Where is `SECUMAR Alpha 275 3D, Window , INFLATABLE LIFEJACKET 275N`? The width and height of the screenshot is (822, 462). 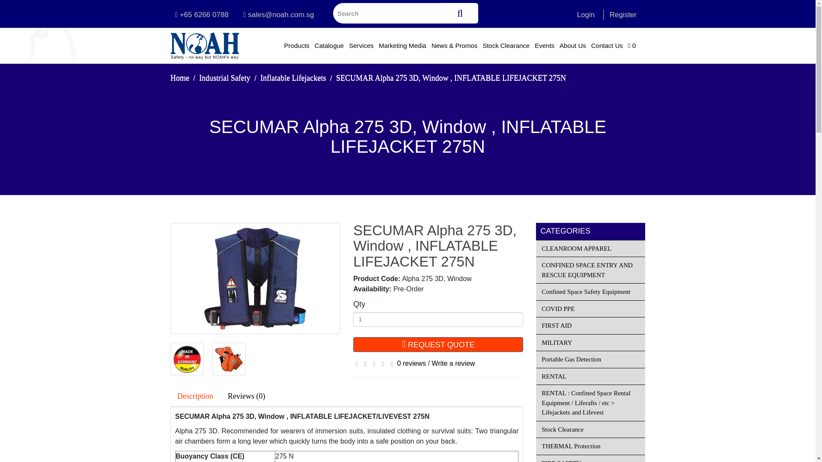
SECUMAR Alpha 275 3D, Window , INFLATABLE LIFEJACKET 275N is located at coordinates (255, 278).